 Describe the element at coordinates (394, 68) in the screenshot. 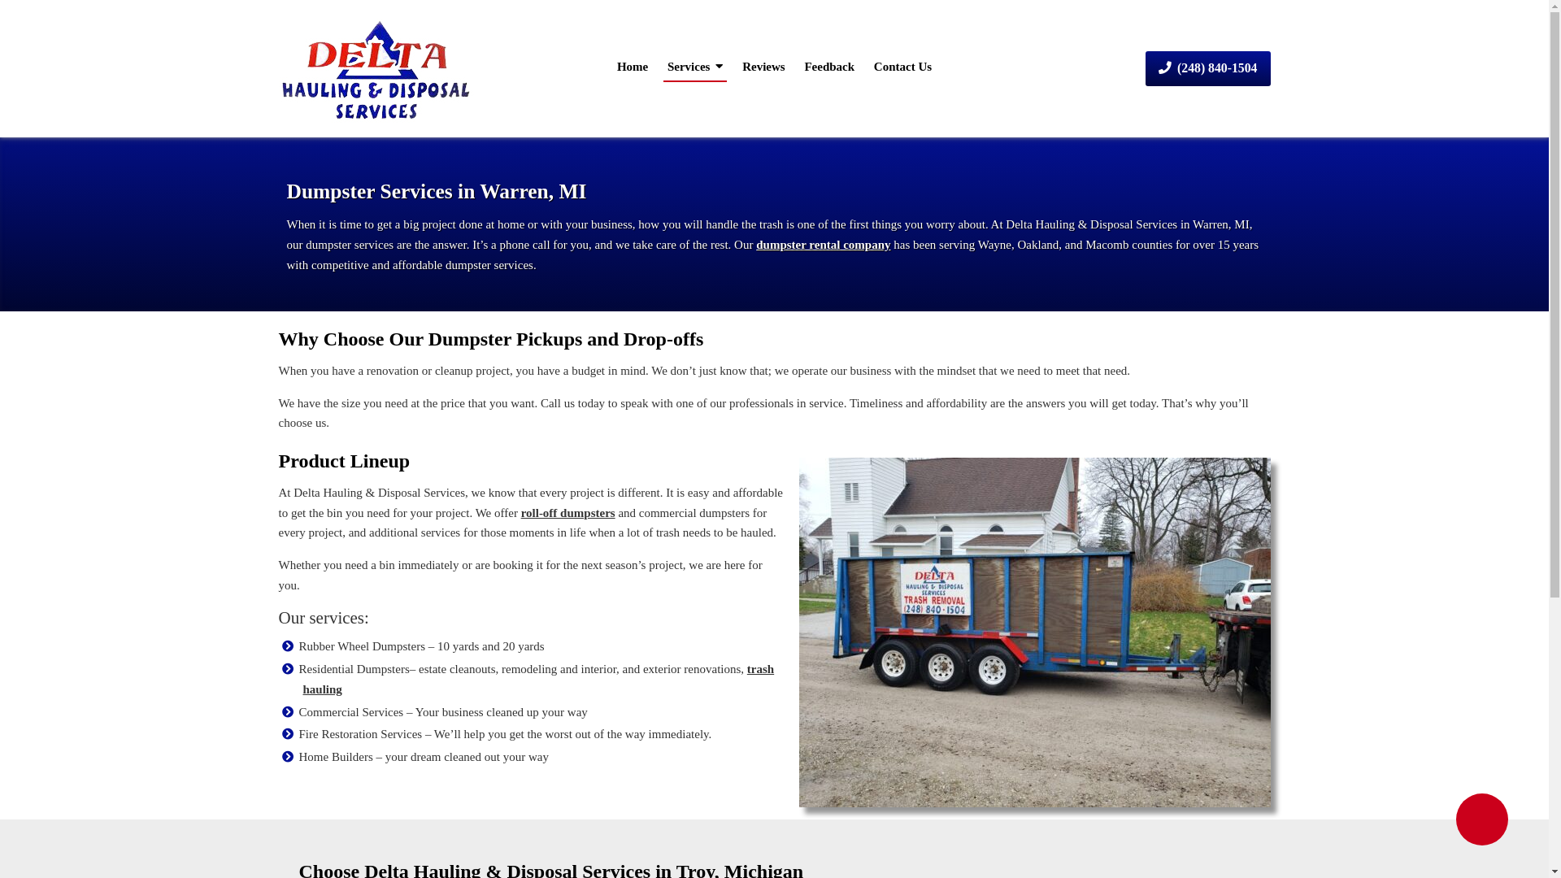

I see `Home Page` at that location.